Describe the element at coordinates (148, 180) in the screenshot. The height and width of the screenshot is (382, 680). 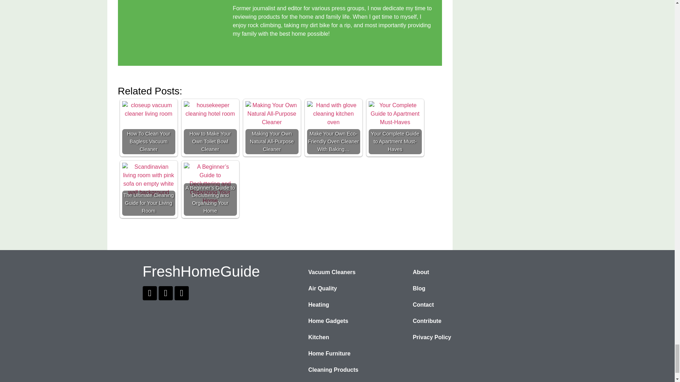
I see `The Ultimate Cleaning Guide for Your Living Room` at that location.